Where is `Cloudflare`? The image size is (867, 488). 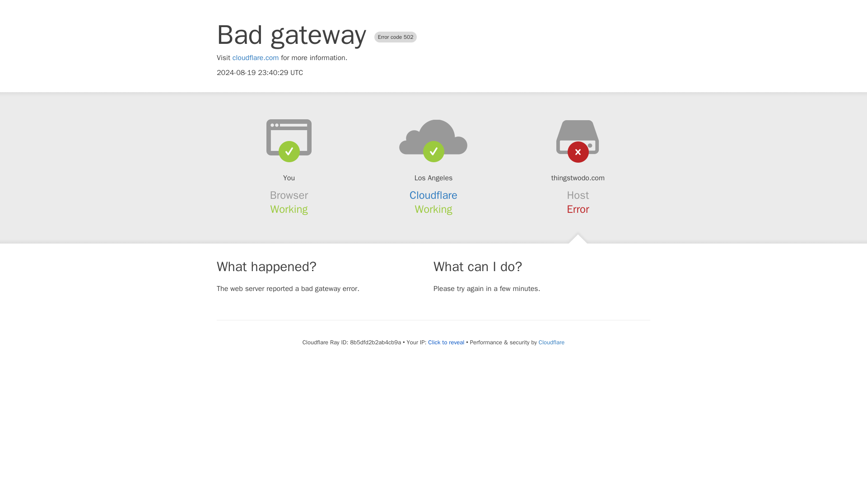
Cloudflare is located at coordinates (433, 195).